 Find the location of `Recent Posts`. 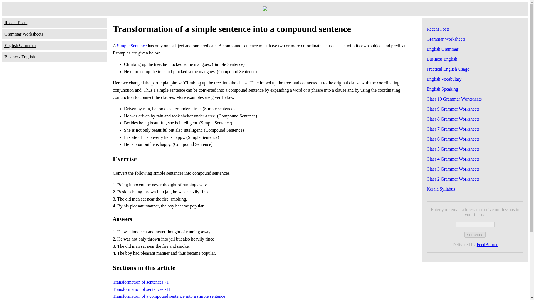

Recent Posts is located at coordinates (55, 23).